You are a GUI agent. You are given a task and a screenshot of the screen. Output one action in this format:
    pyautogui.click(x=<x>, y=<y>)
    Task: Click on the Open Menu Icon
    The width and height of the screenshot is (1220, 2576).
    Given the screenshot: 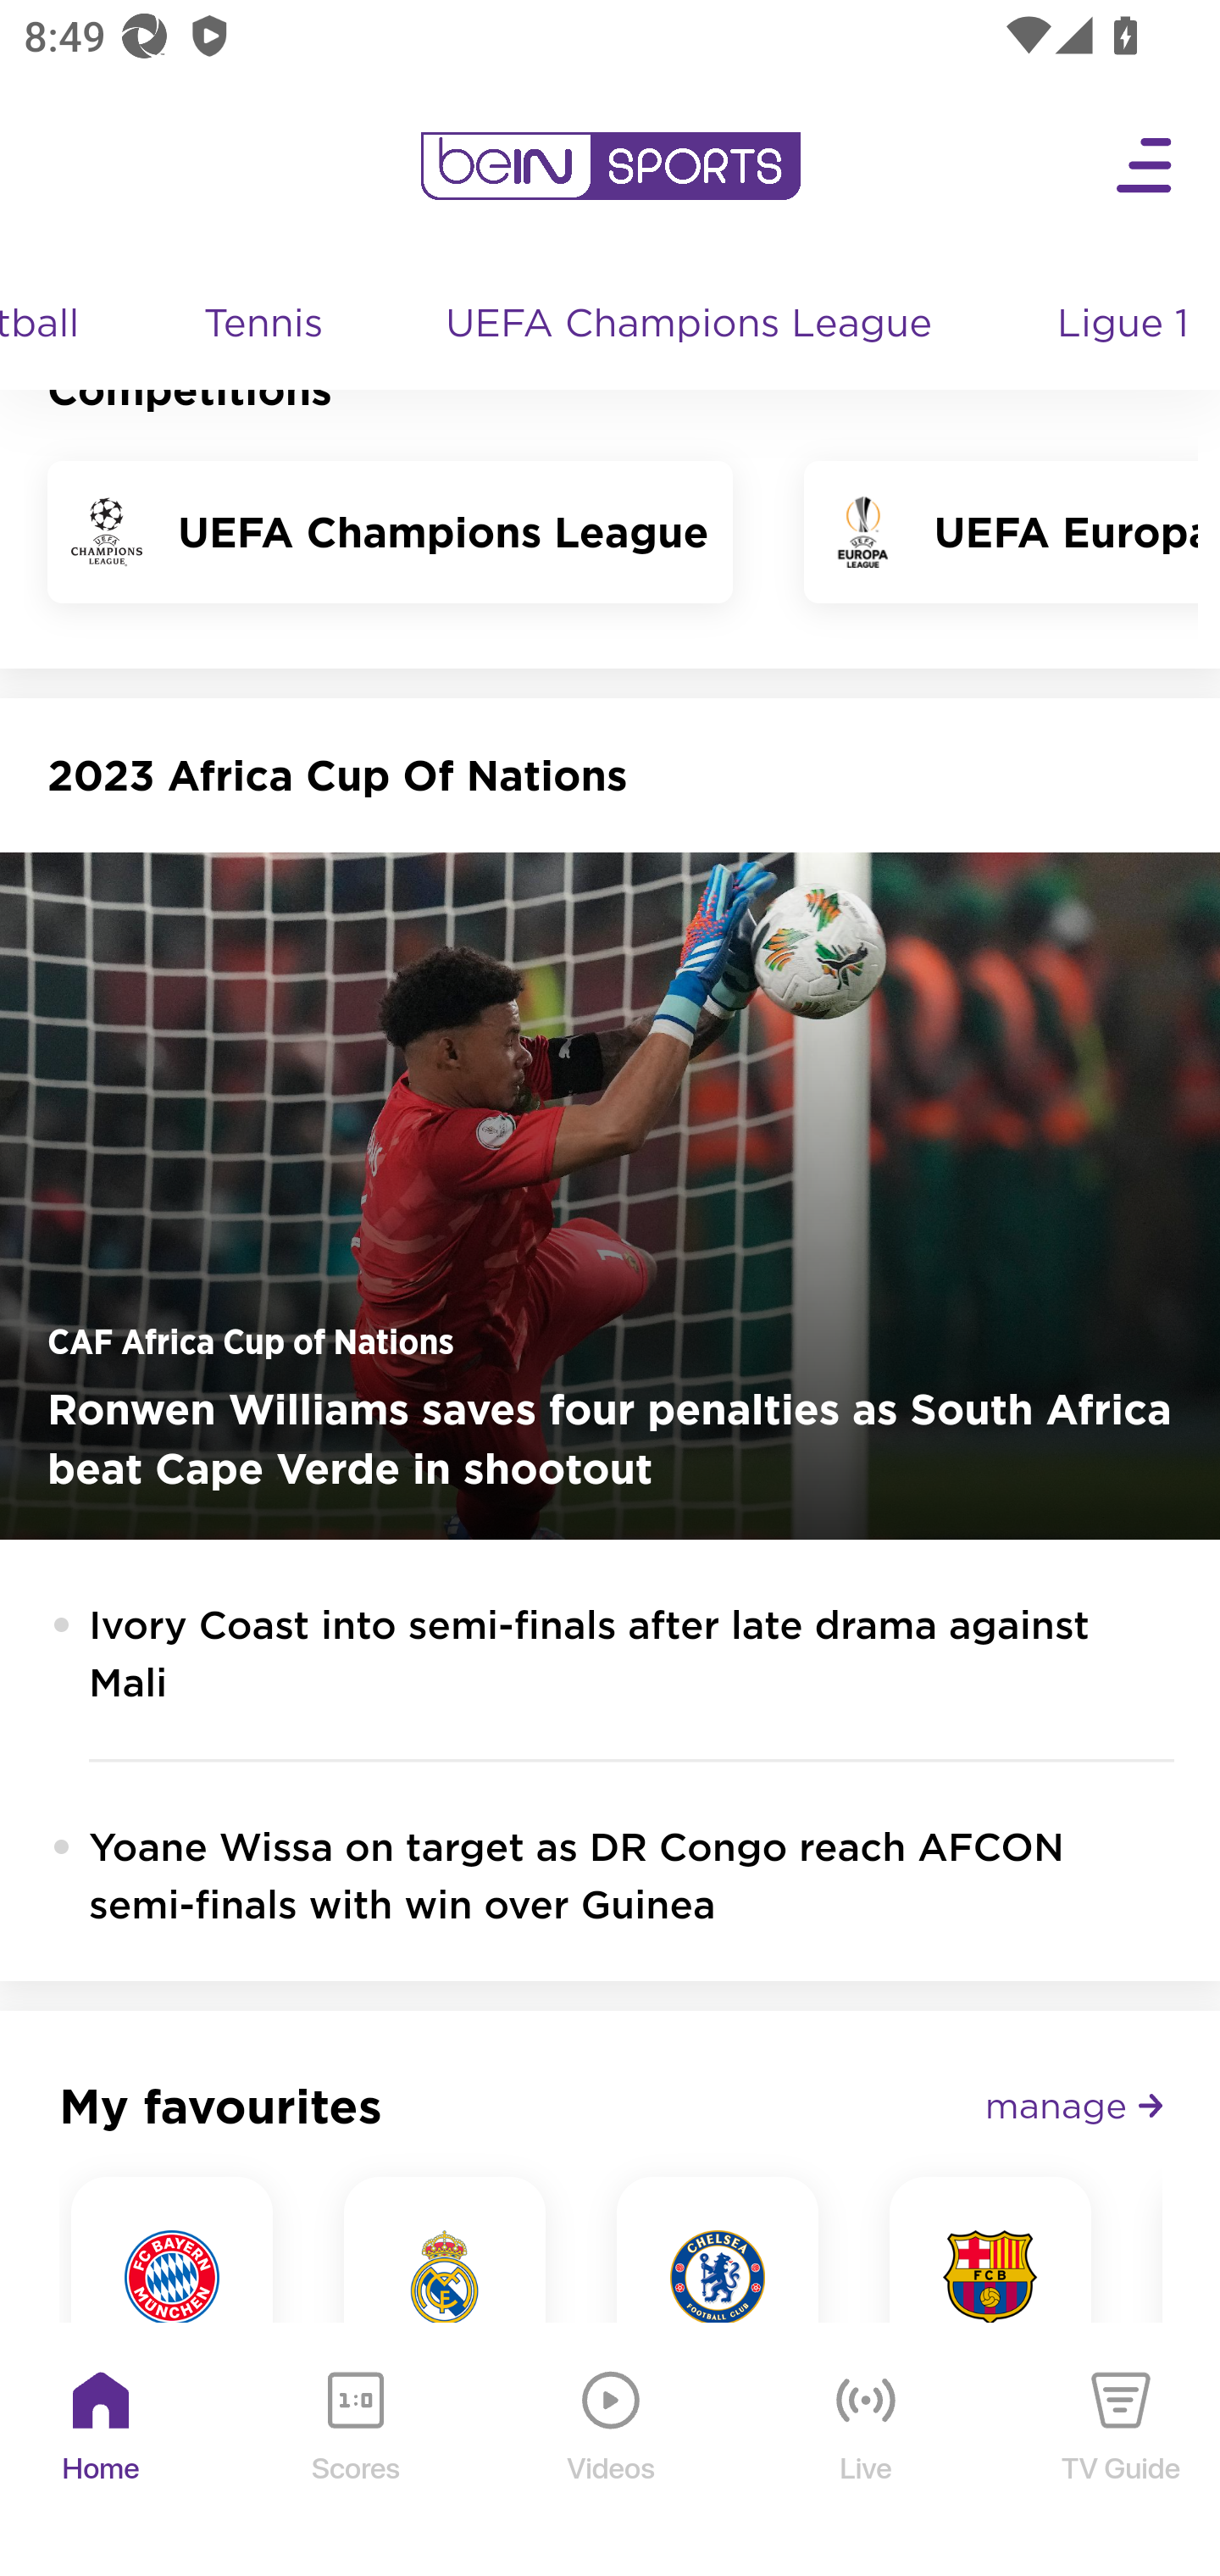 What is the action you would take?
    pyautogui.click(x=1145, y=167)
    